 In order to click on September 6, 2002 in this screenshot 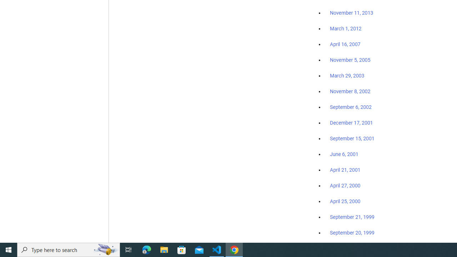, I will do `click(351, 107)`.